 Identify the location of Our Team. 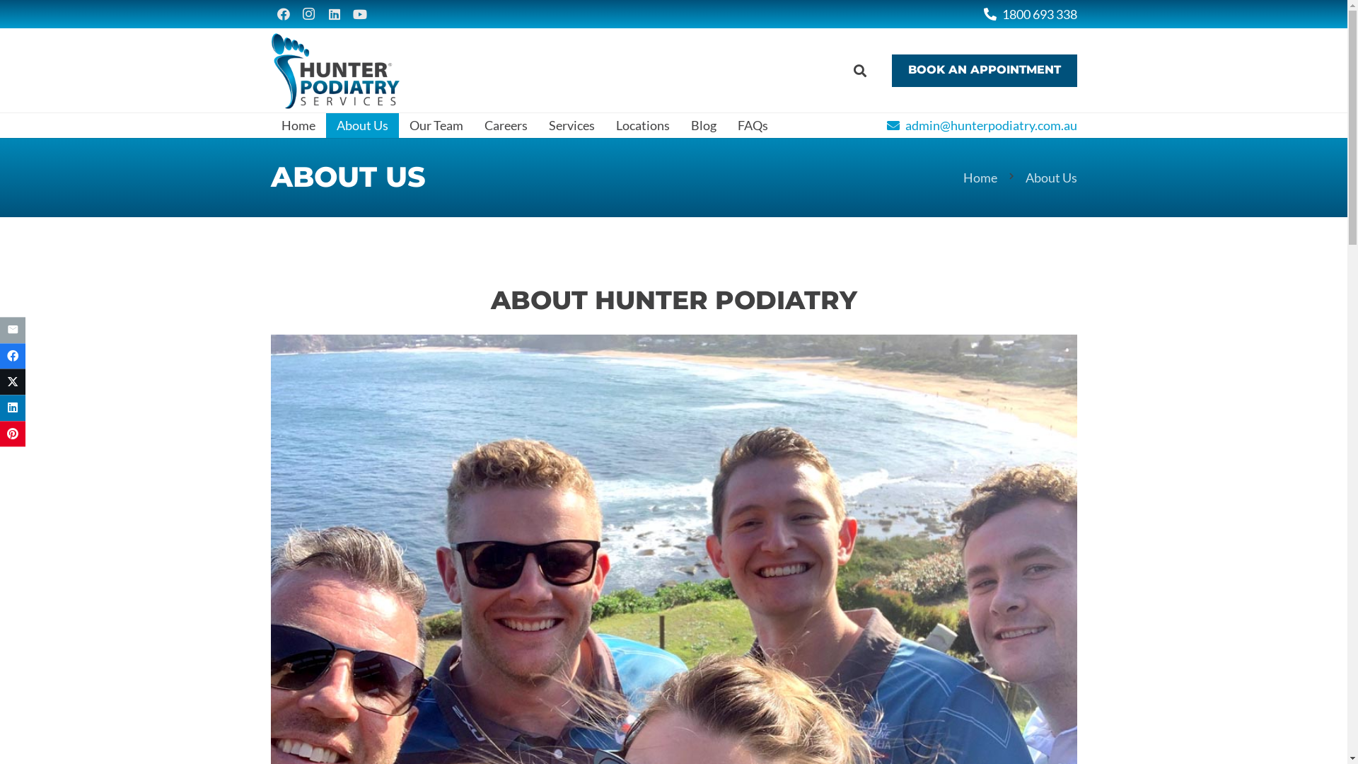
(436, 126).